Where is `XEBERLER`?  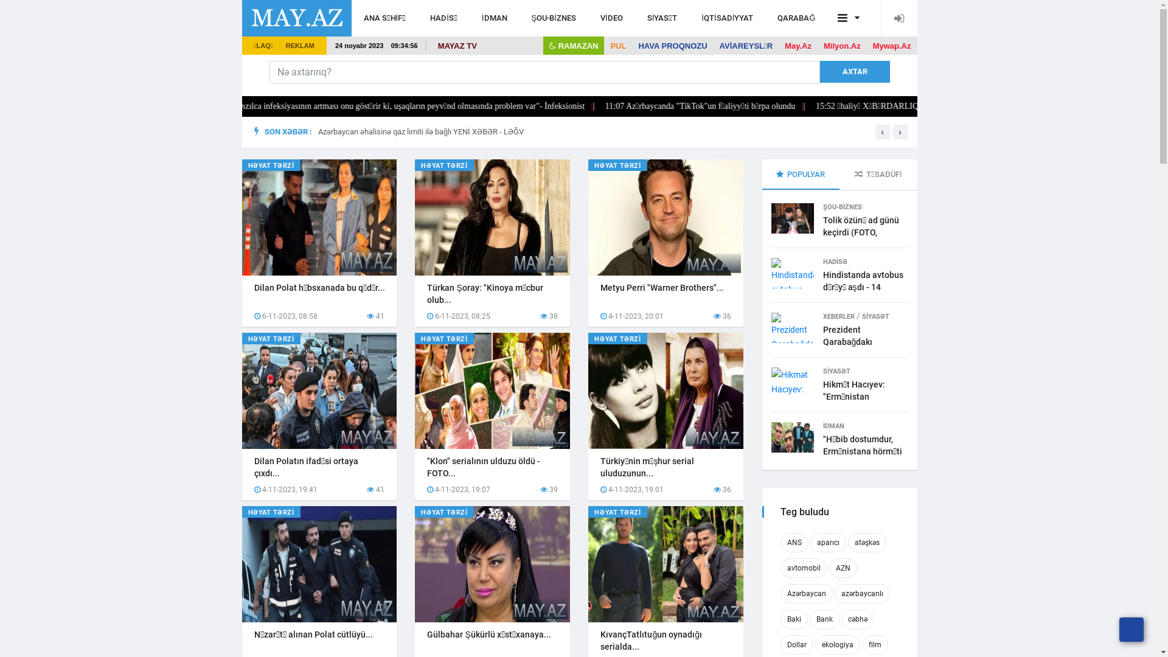 XEBERLER is located at coordinates (838, 316).